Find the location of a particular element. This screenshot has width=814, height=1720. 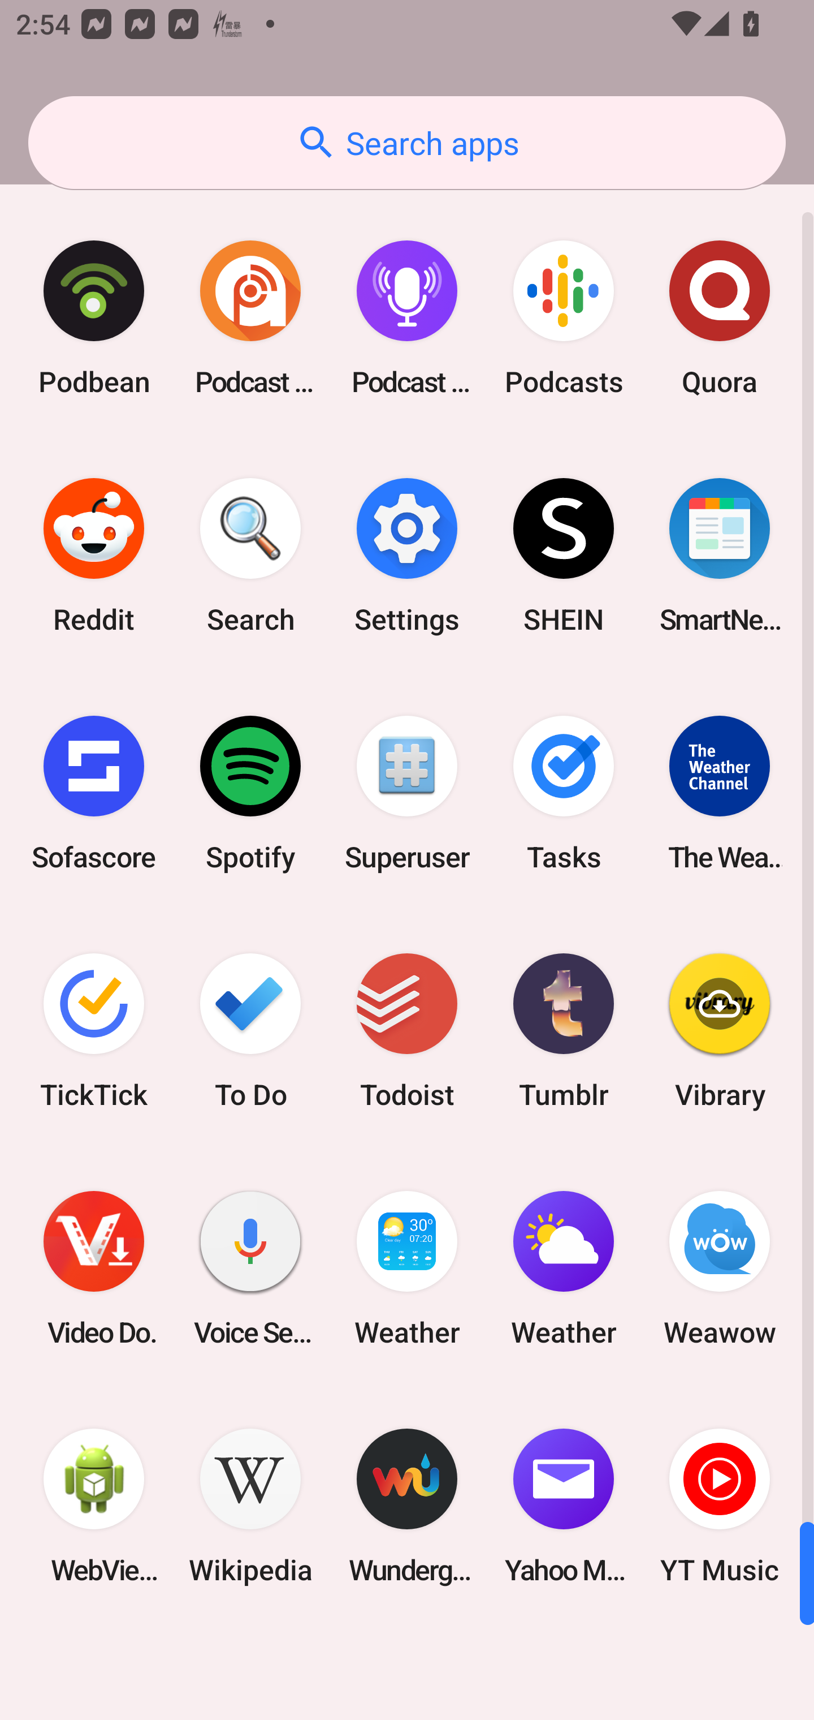

Settings is located at coordinates (407, 556).